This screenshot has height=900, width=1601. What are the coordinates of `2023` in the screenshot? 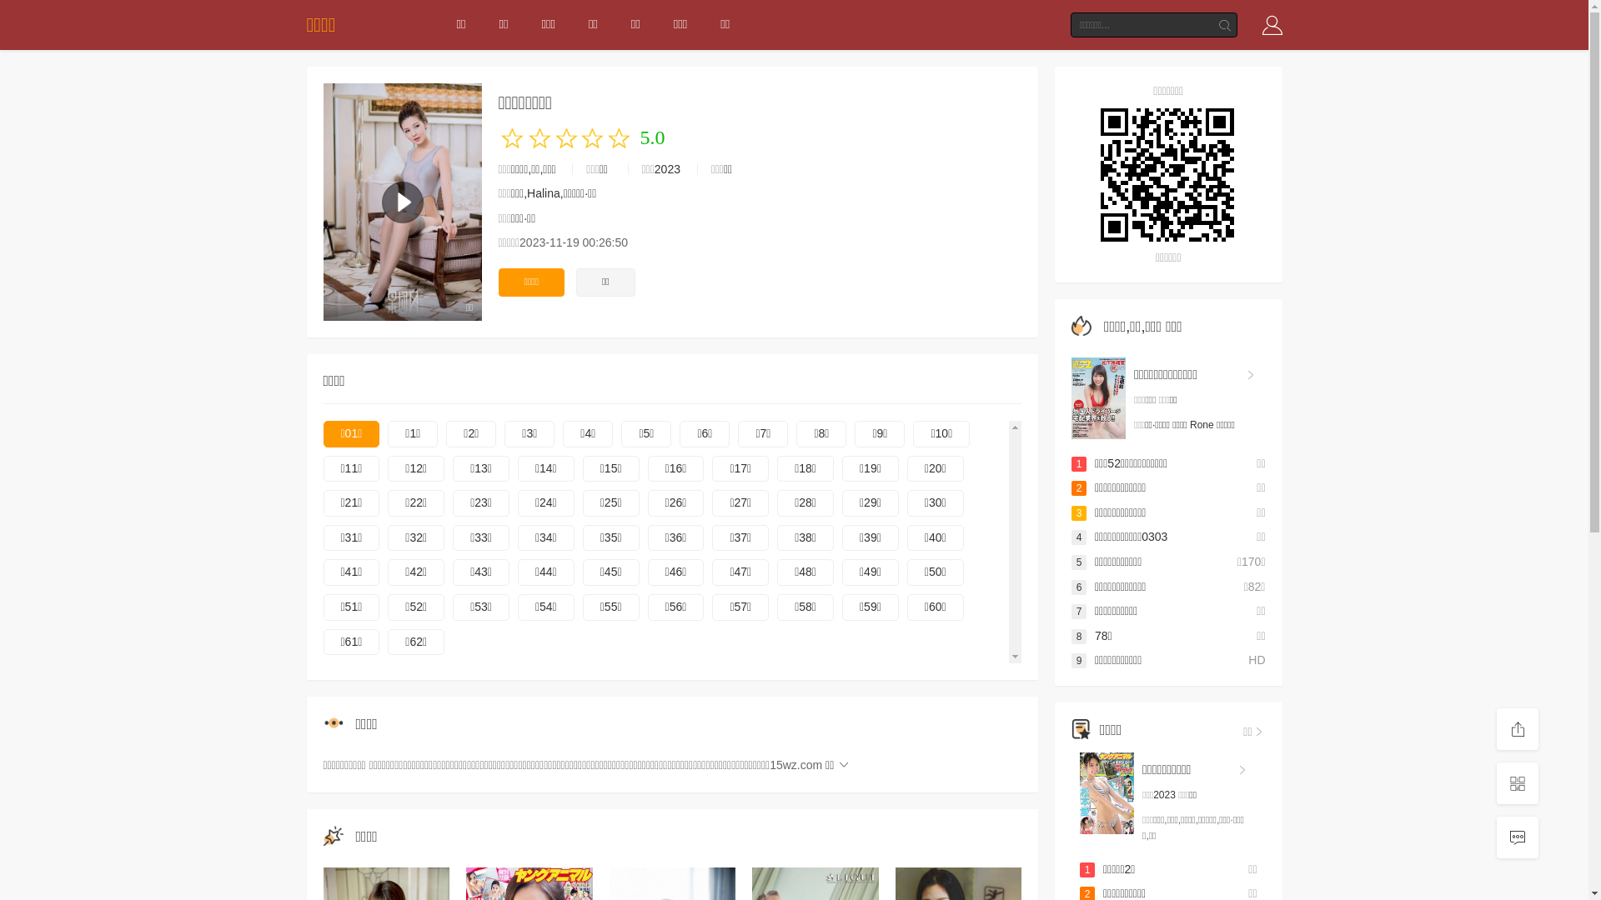 It's located at (1164, 795).